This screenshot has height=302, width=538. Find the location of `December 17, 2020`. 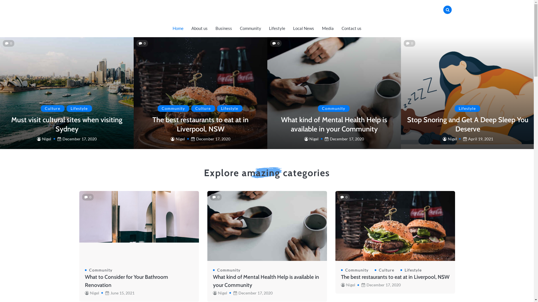

December 17, 2020 is located at coordinates (342, 139).